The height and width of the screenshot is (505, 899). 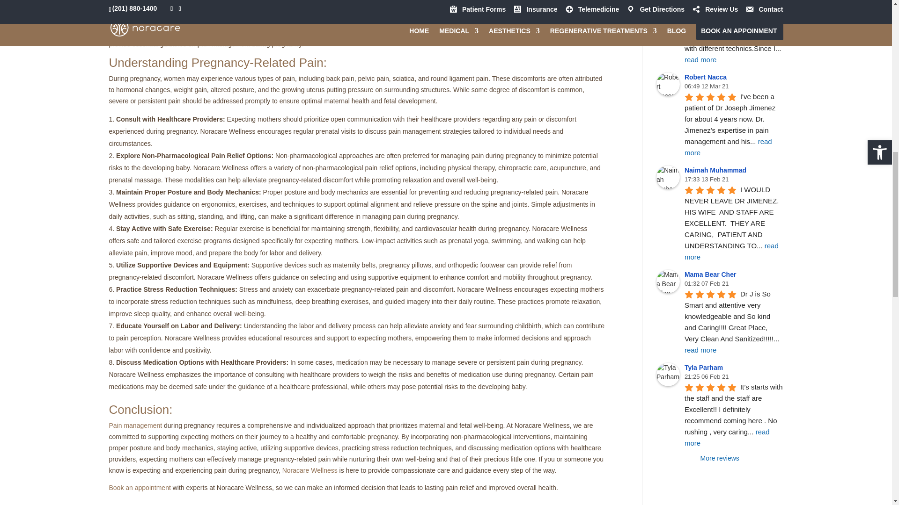 What do you see at coordinates (333, 2) in the screenshot?
I see `Mix` at bounding box center [333, 2].